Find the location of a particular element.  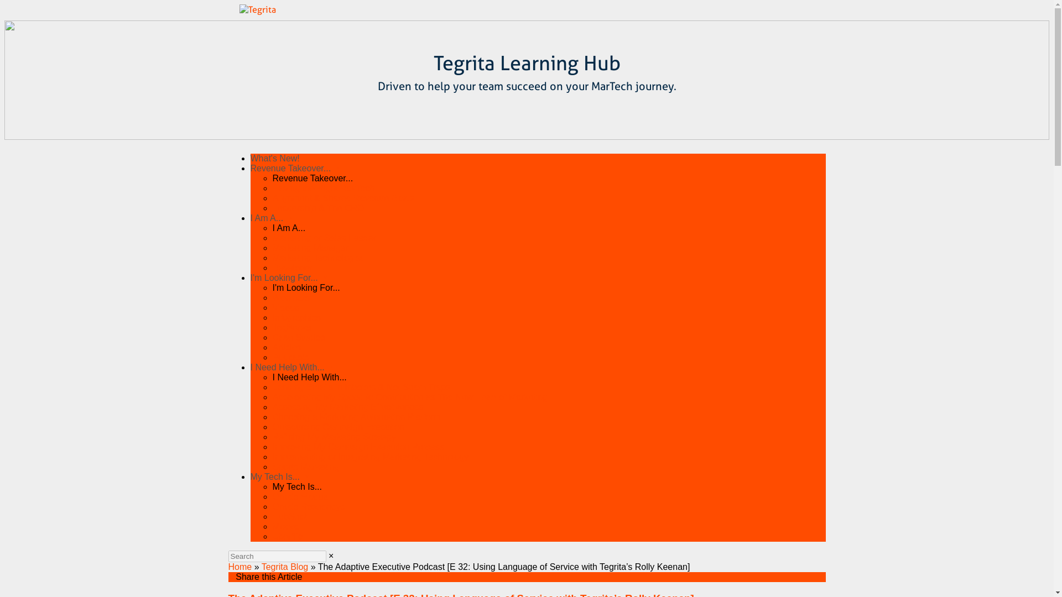

Videos is located at coordinates (285, 307).